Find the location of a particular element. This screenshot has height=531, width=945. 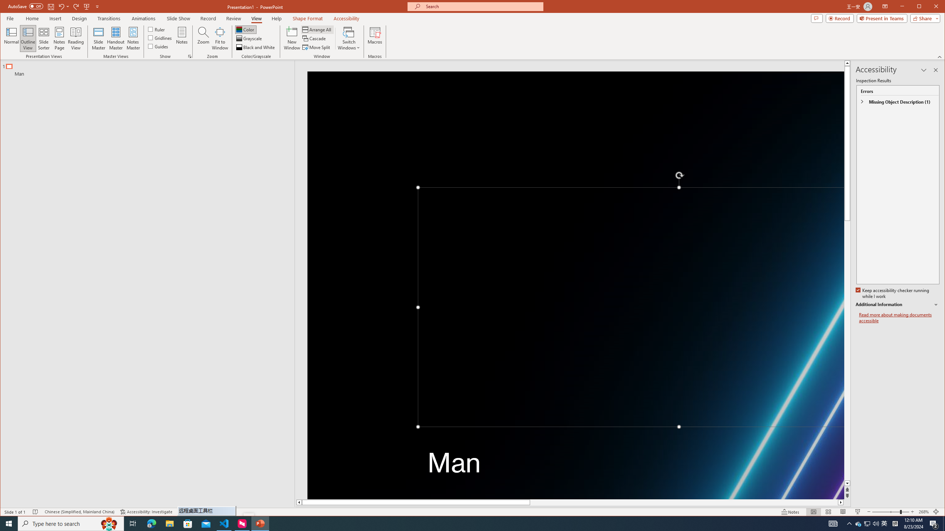

Arrange All is located at coordinates (317, 29).